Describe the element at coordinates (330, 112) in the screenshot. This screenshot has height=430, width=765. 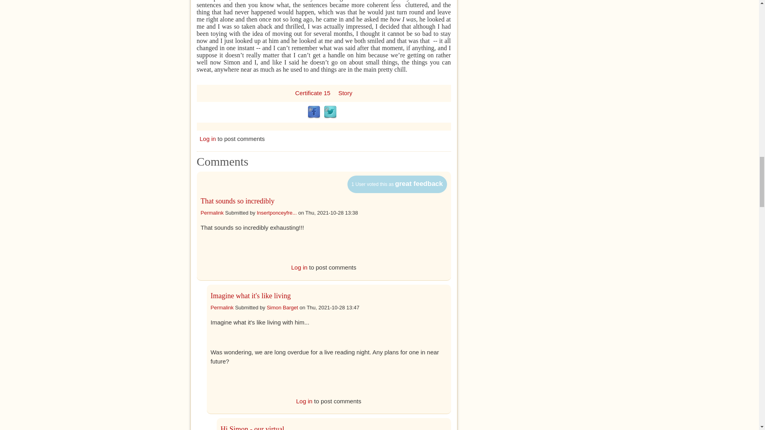
I see `Twitter` at that location.